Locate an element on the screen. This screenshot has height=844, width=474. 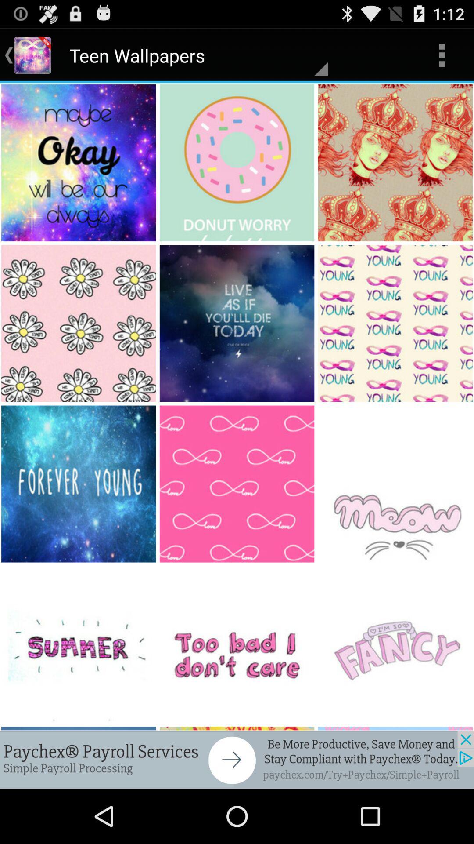
click on second image in third row from left is located at coordinates (237, 484).